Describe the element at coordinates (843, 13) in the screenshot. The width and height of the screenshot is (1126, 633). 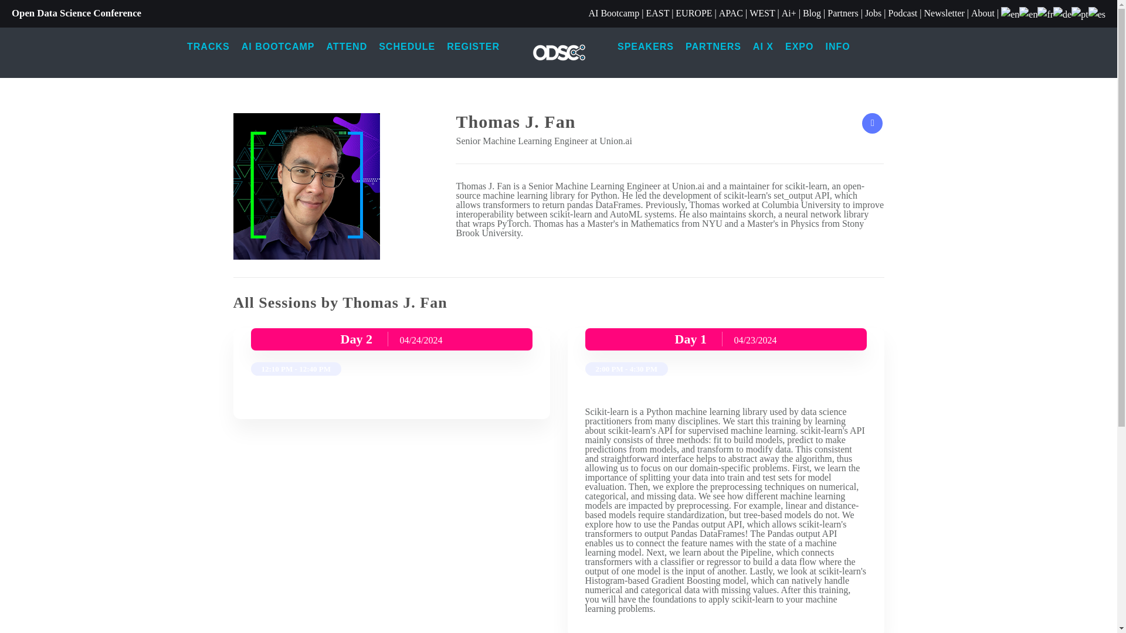
I see `Partners` at that location.